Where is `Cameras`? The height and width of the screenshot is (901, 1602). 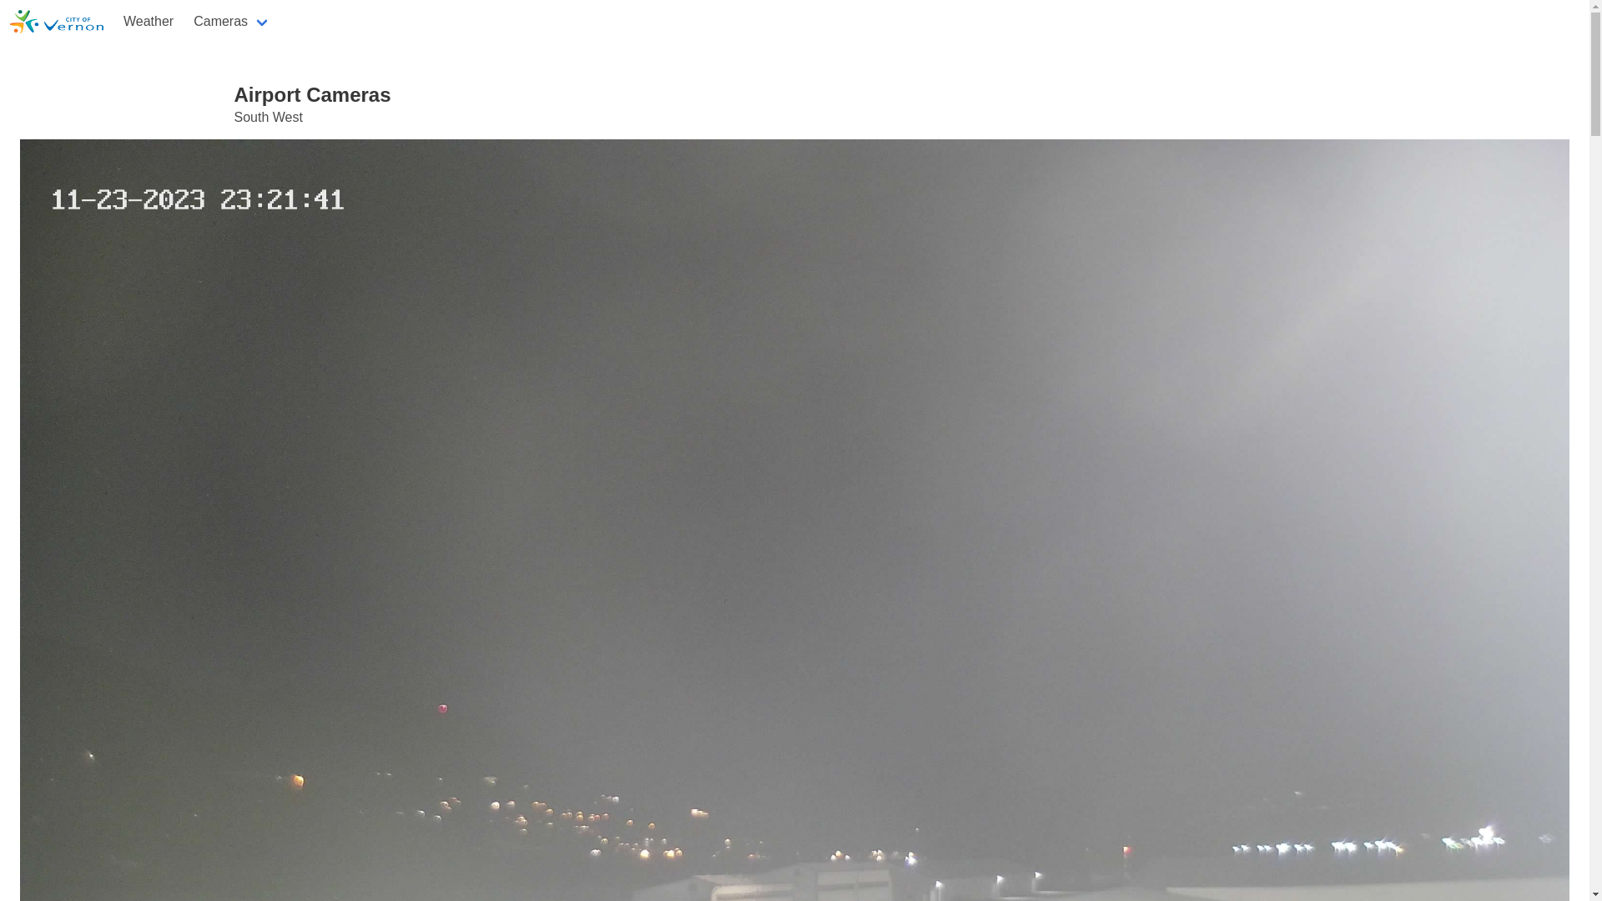
Cameras is located at coordinates (232, 22).